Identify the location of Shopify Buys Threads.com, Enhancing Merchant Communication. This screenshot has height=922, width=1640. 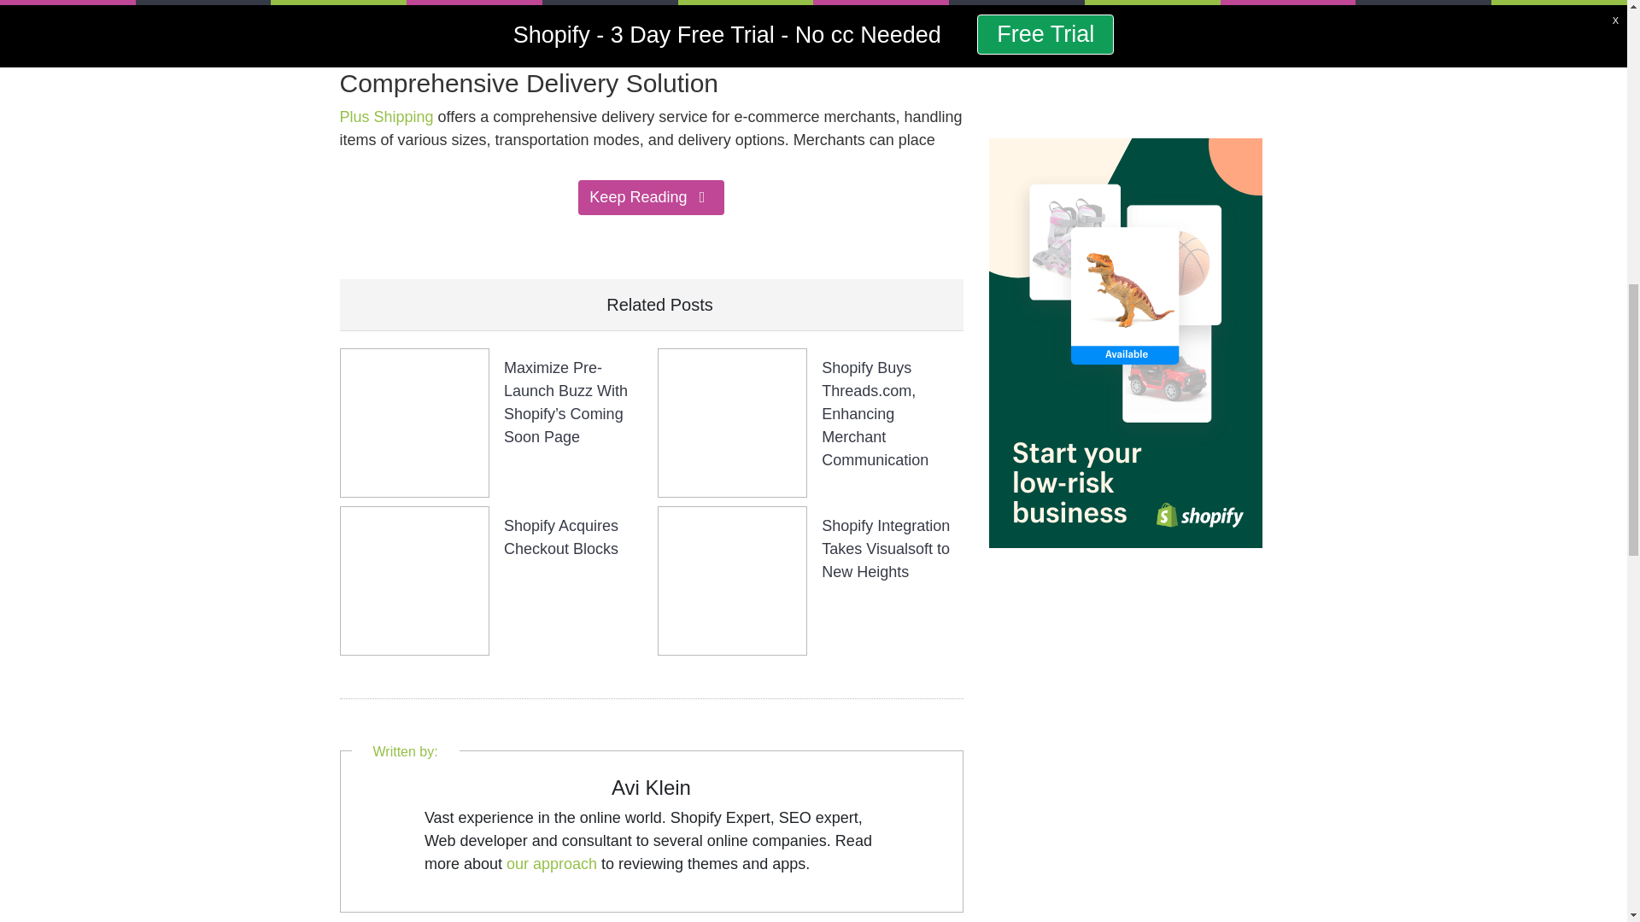
(875, 413).